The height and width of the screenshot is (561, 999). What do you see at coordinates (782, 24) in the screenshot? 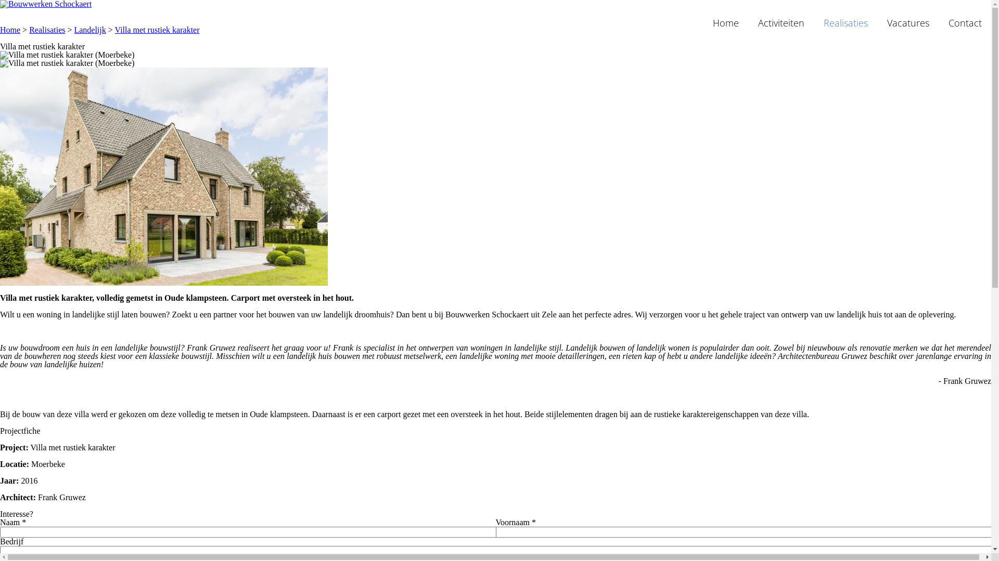
I see `Activiteiten` at bounding box center [782, 24].